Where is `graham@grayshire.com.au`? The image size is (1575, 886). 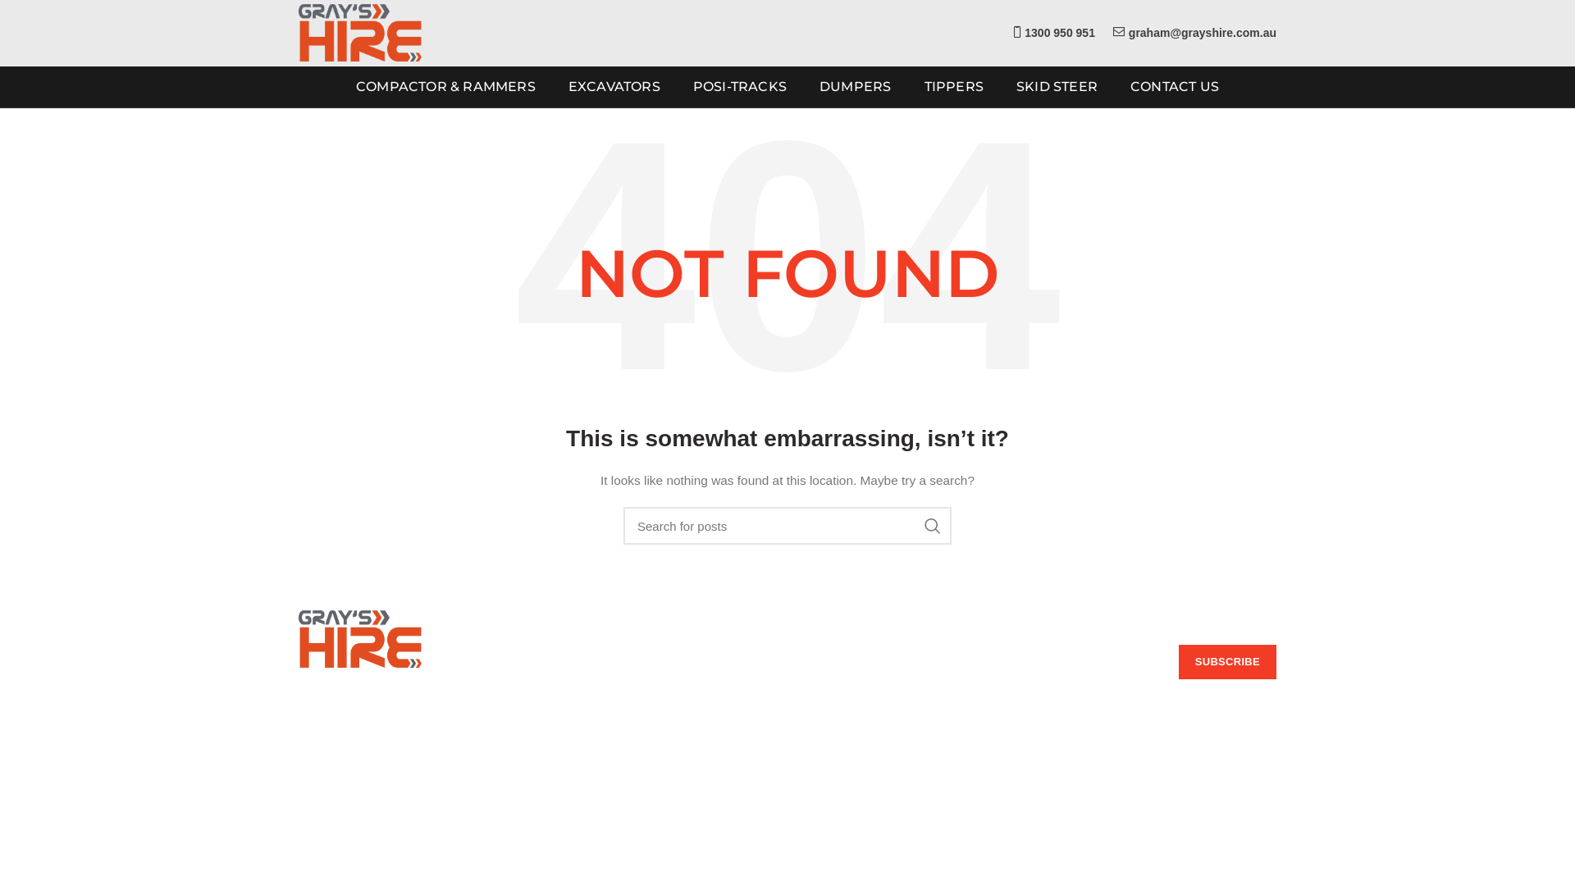
graham@grayshire.com.au is located at coordinates (386, 759).